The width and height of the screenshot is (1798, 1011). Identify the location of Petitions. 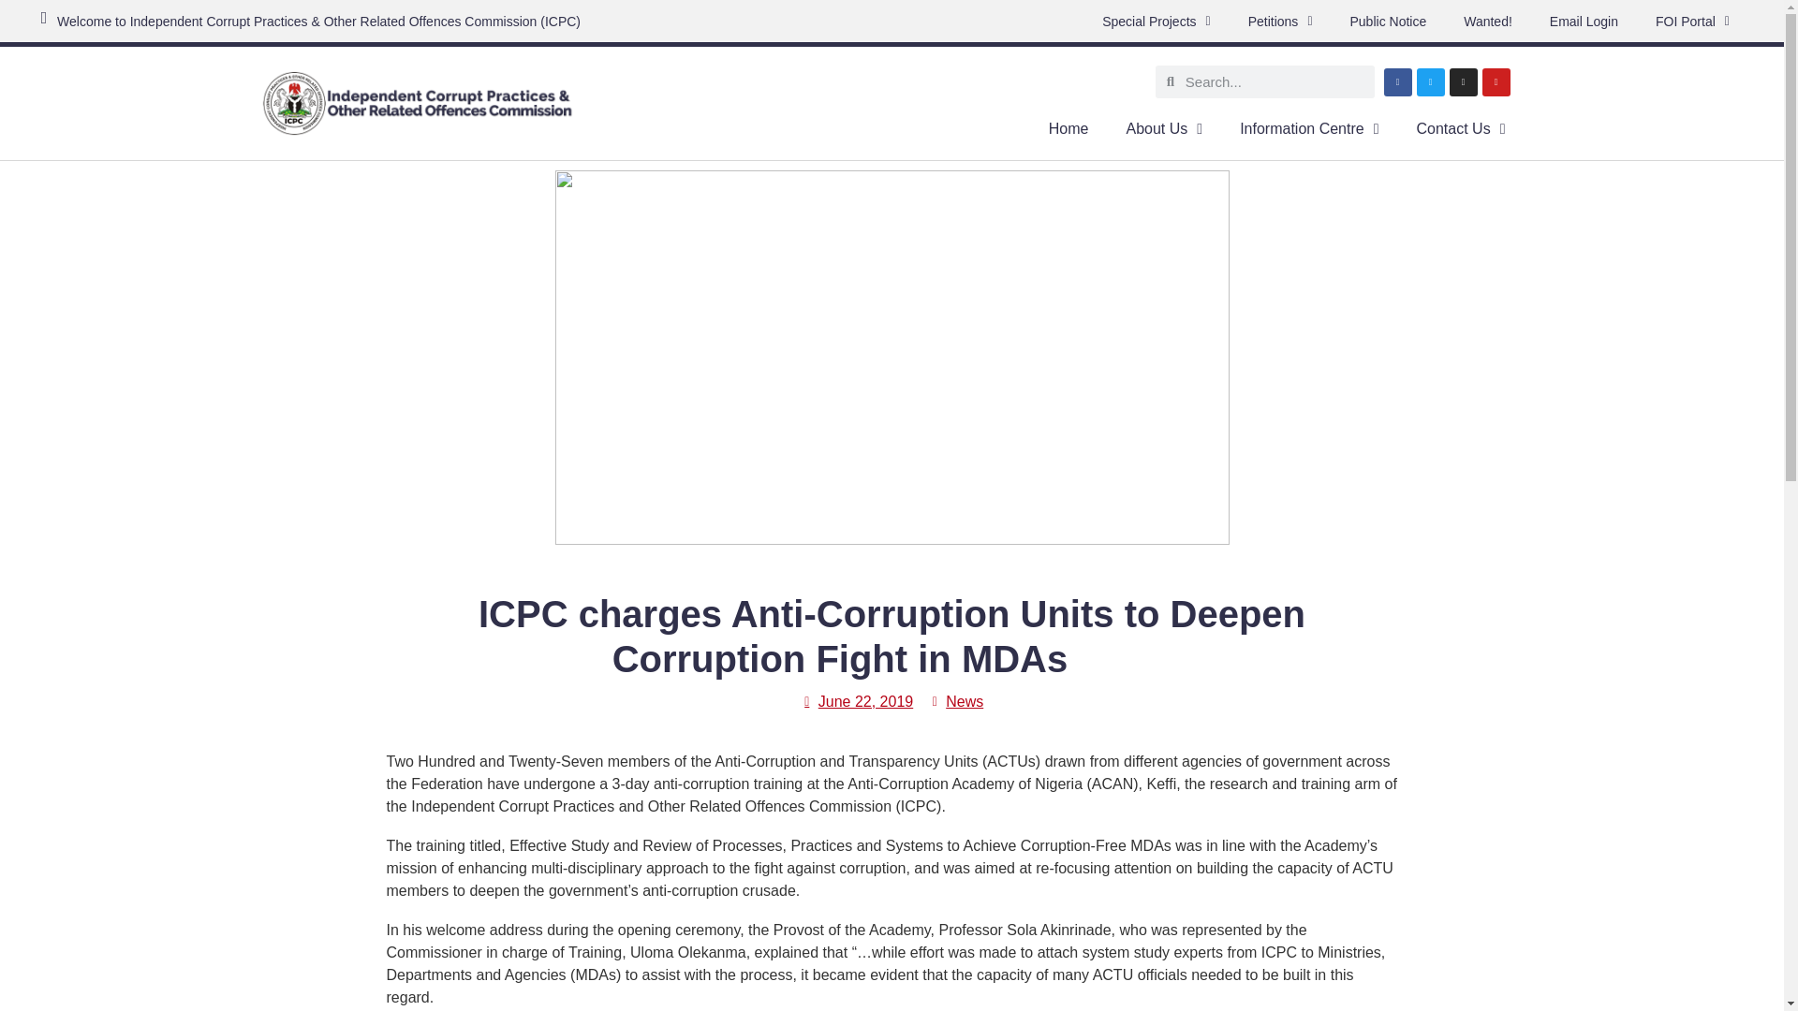
(1281, 21).